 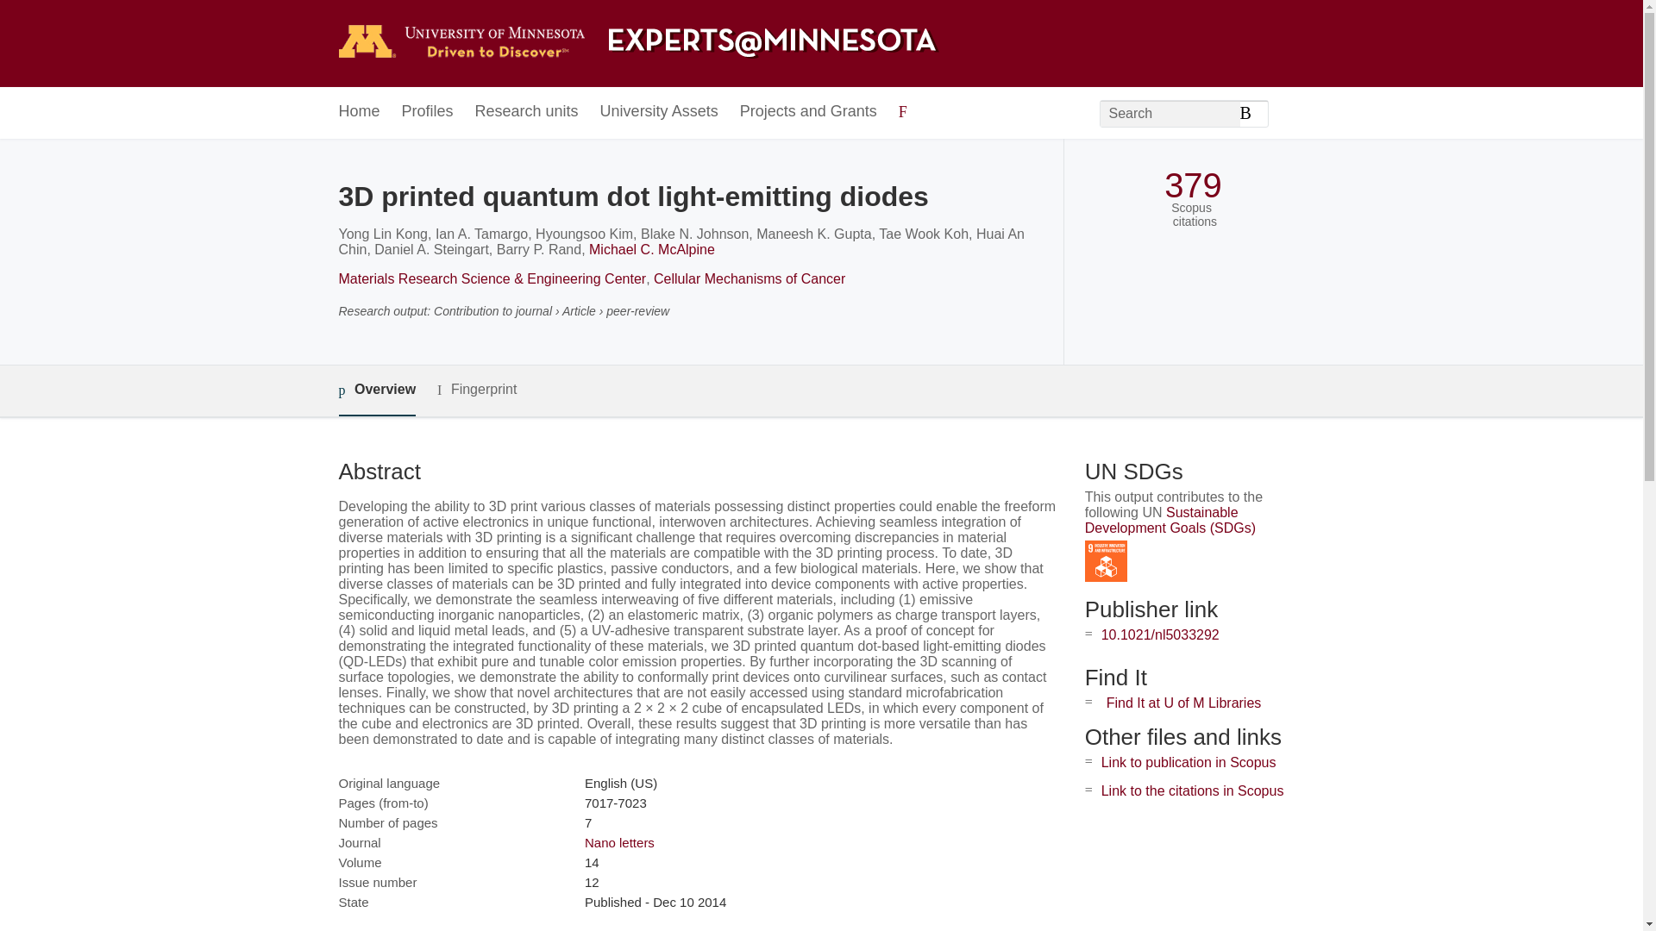 What do you see at coordinates (376, 391) in the screenshot?
I see `Overview` at bounding box center [376, 391].